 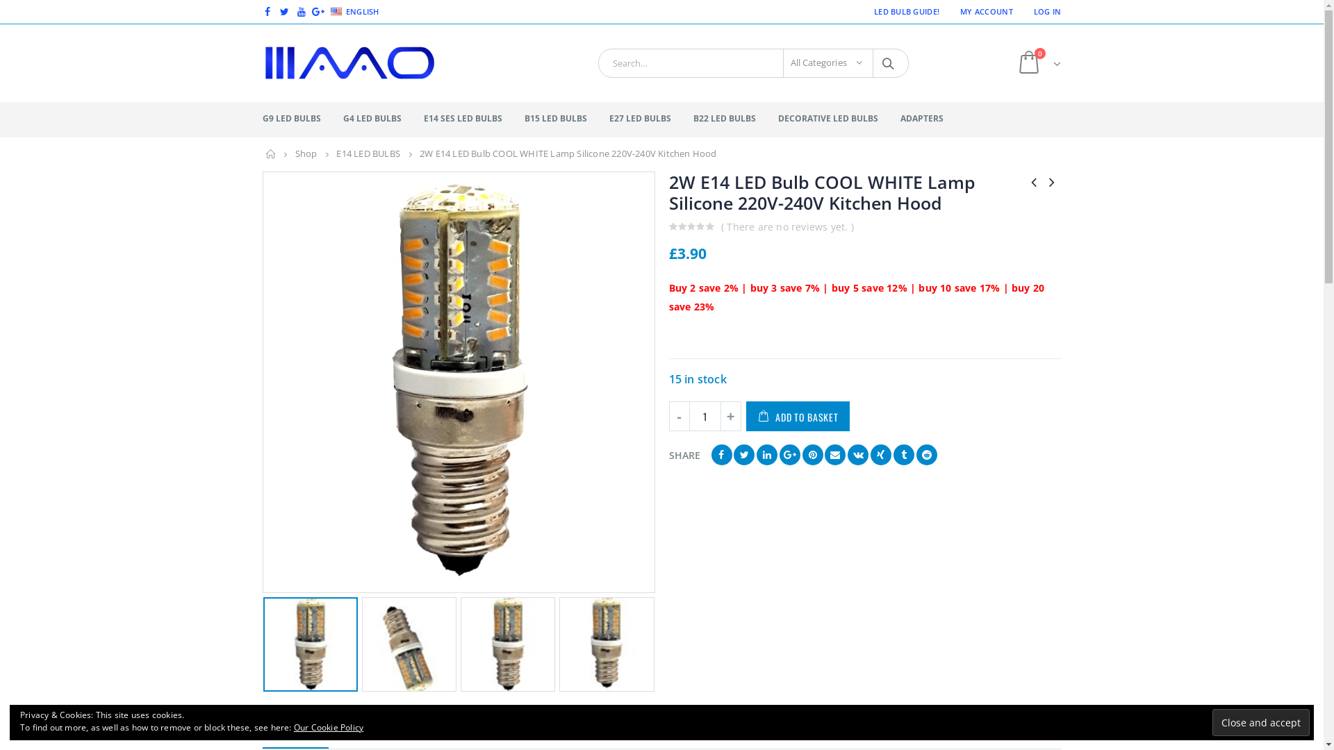 I want to click on Google Plus, so click(x=318, y=12).